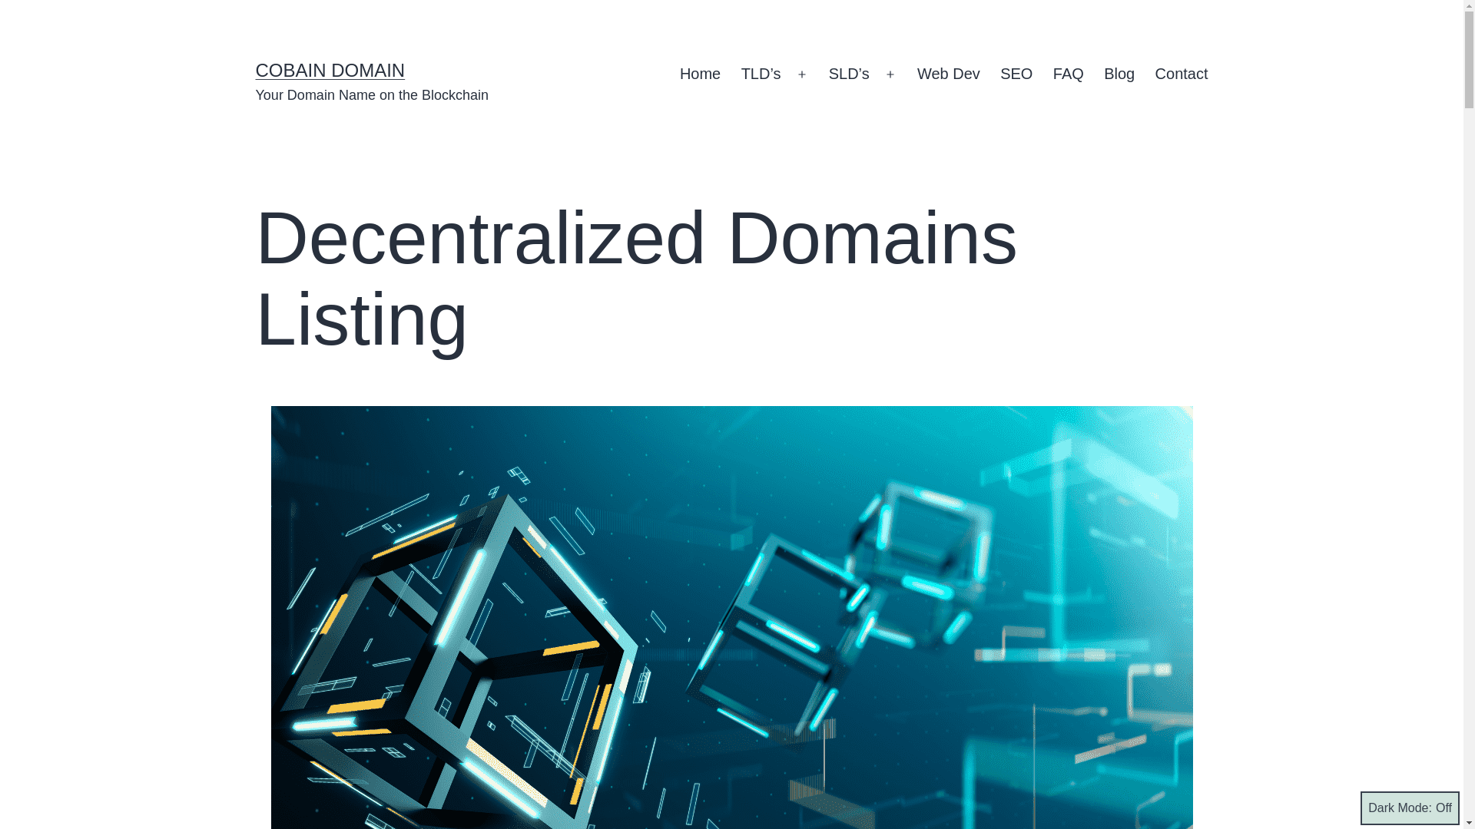 The image size is (1475, 829). Describe the element at coordinates (1016, 74) in the screenshot. I see `SEO` at that location.